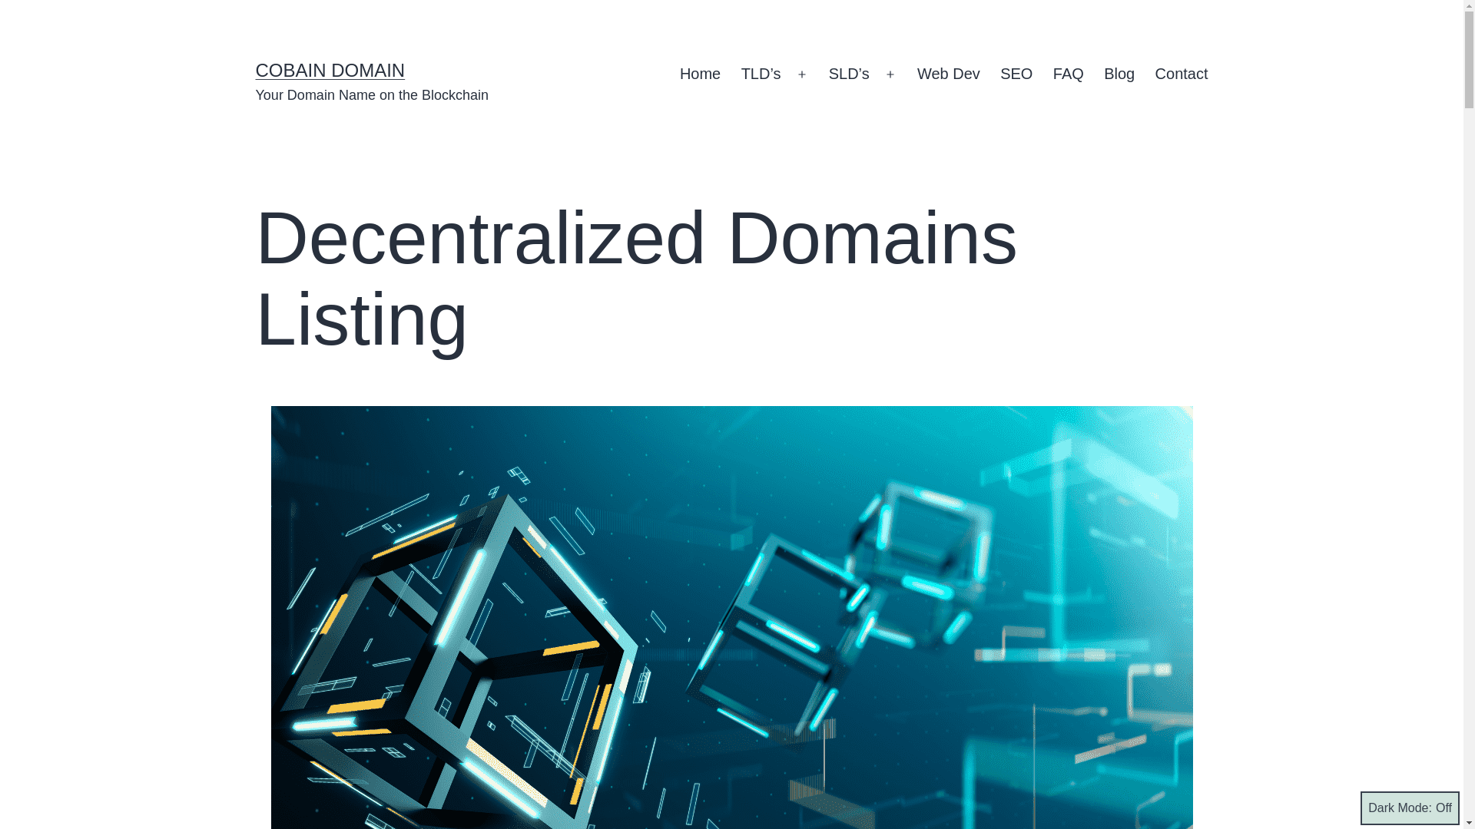 The image size is (1475, 829). Describe the element at coordinates (1016, 74) in the screenshot. I see `SEO` at that location.